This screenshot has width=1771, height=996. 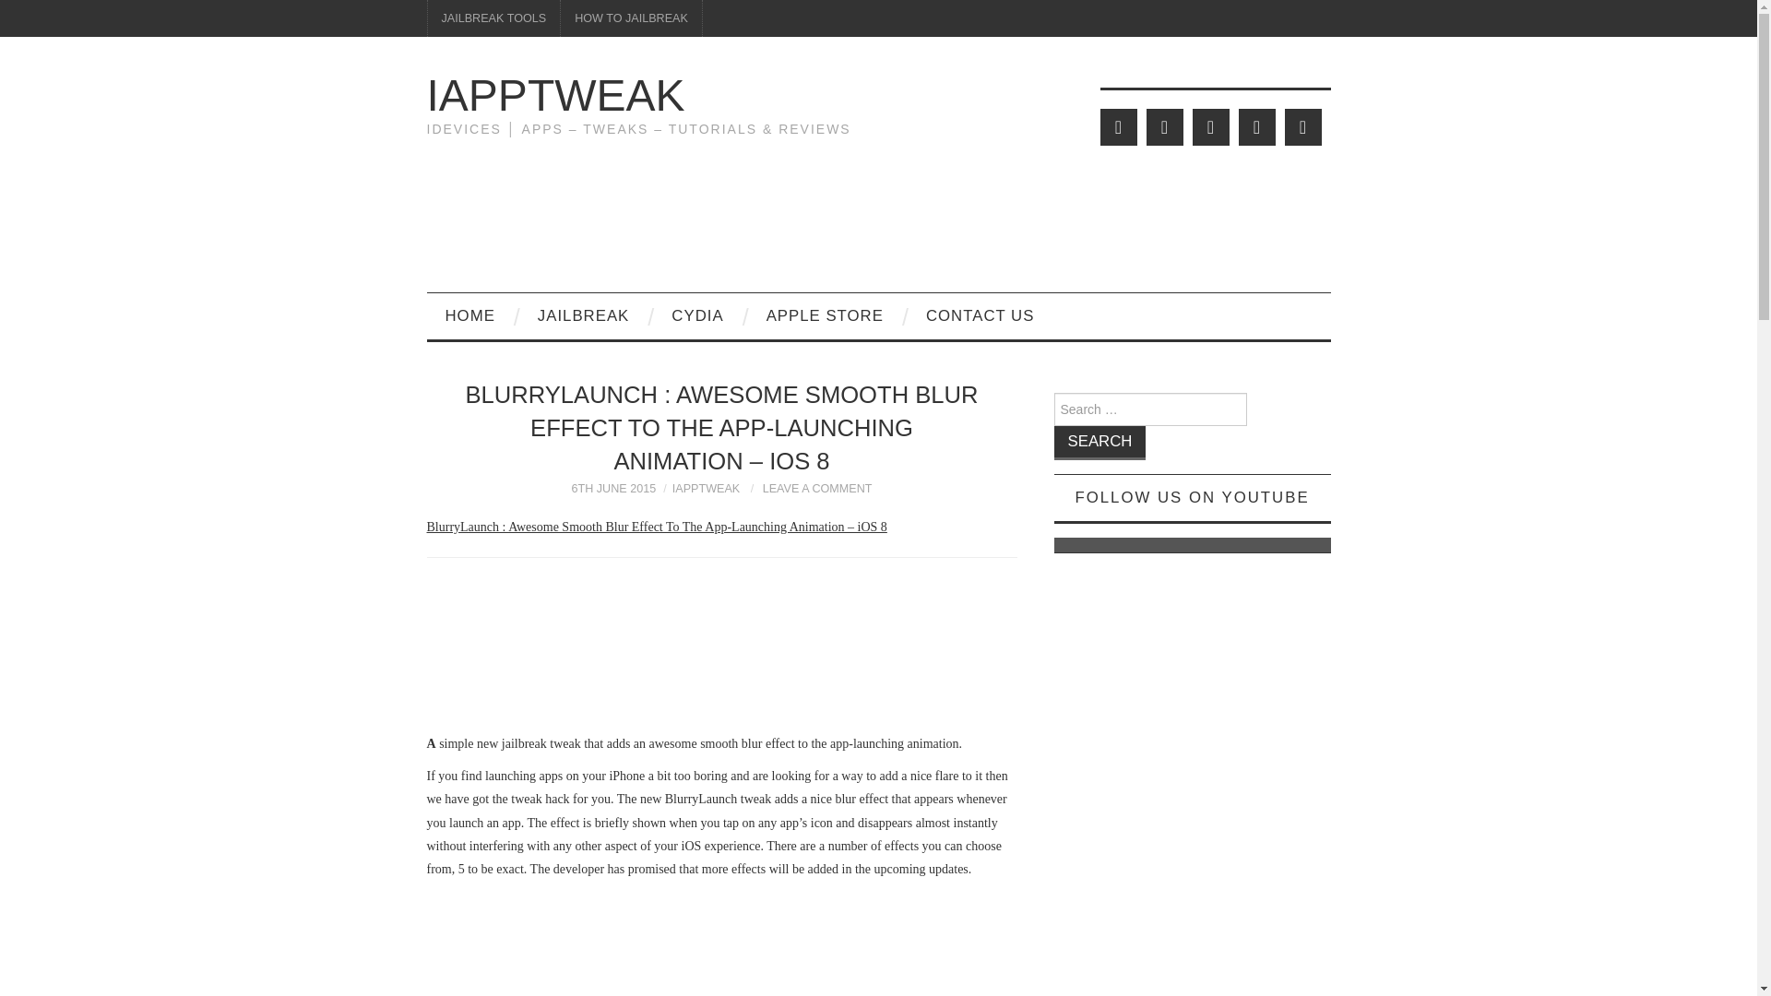 What do you see at coordinates (980, 315) in the screenshot?
I see `CONTACT US` at bounding box center [980, 315].